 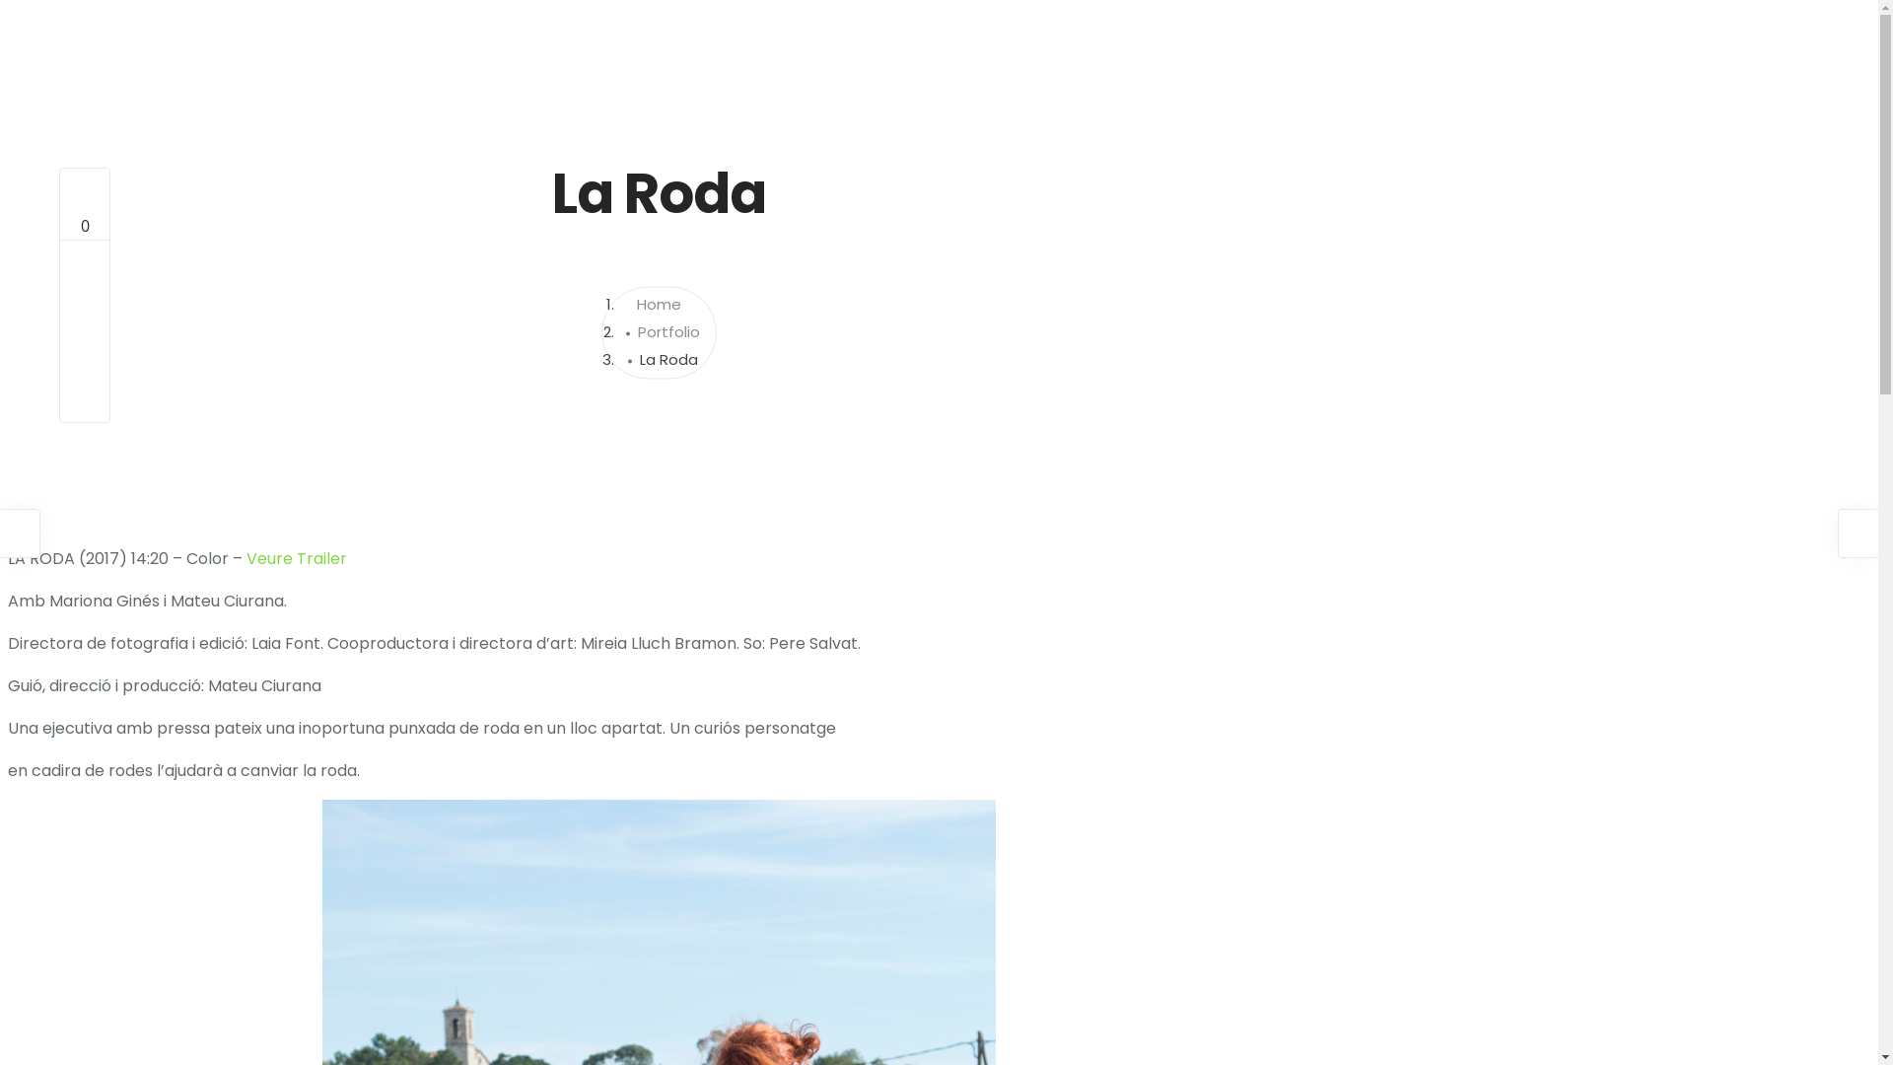 What do you see at coordinates (668, 333) in the screenshot?
I see `Portfolio` at bounding box center [668, 333].